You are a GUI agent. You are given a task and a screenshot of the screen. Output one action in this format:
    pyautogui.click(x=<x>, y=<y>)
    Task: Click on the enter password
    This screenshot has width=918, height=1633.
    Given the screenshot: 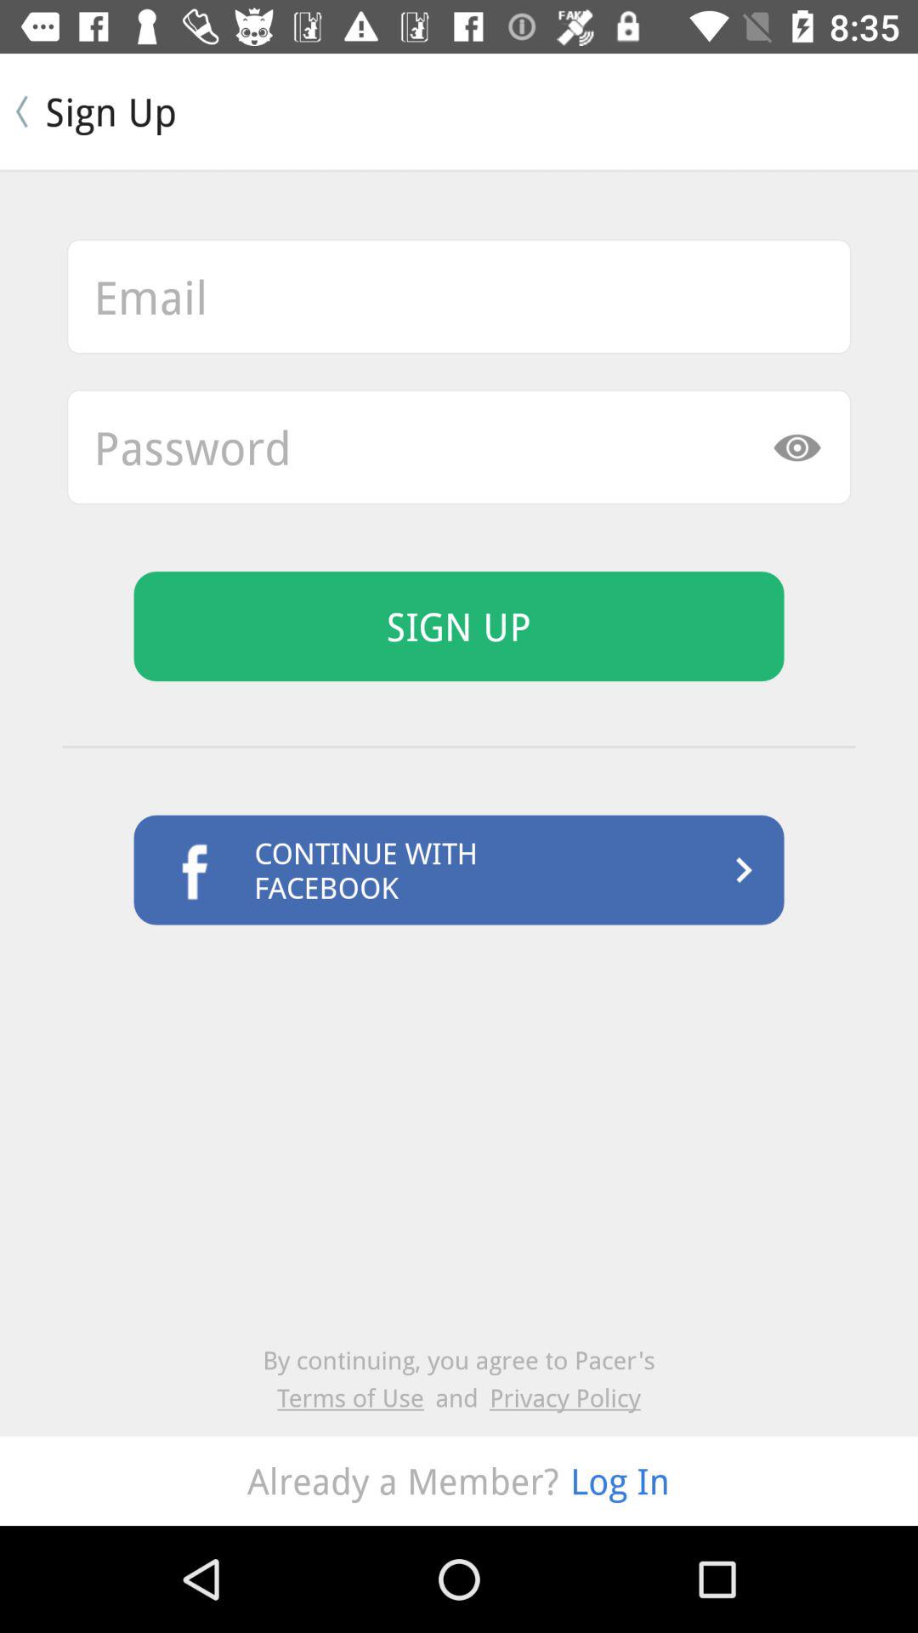 What is the action you would take?
    pyautogui.click(x=459, y=447)
    